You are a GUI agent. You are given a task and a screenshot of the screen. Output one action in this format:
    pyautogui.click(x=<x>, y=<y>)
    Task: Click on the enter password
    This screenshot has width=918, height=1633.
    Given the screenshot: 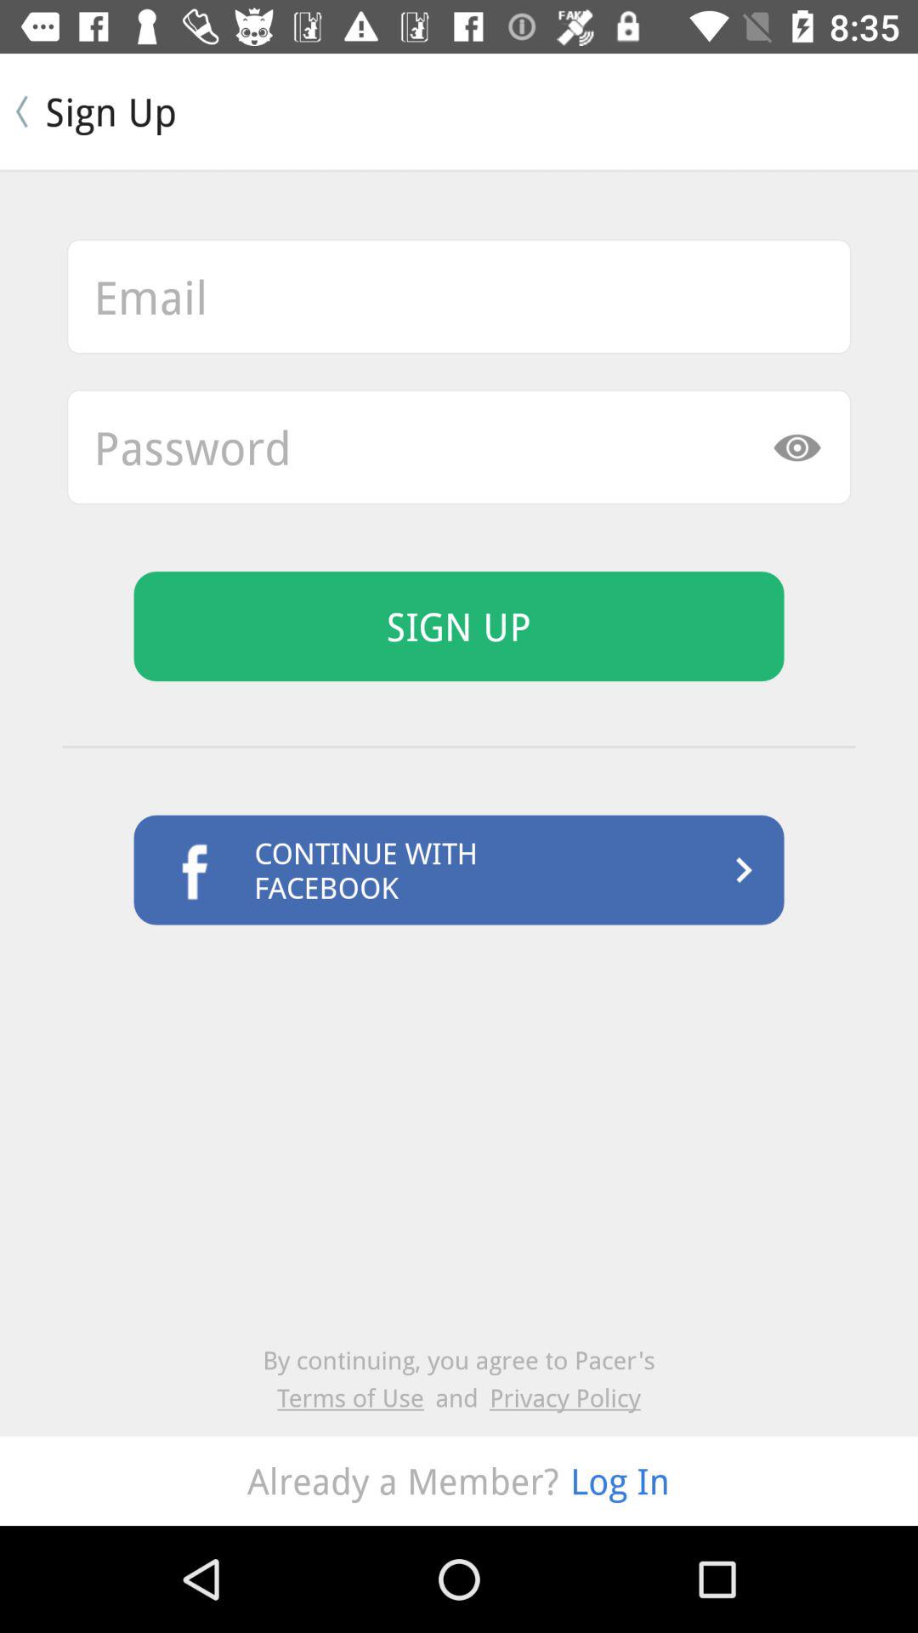 What is the action you would take?
    pyautogui.click(x=459, y=447)
    